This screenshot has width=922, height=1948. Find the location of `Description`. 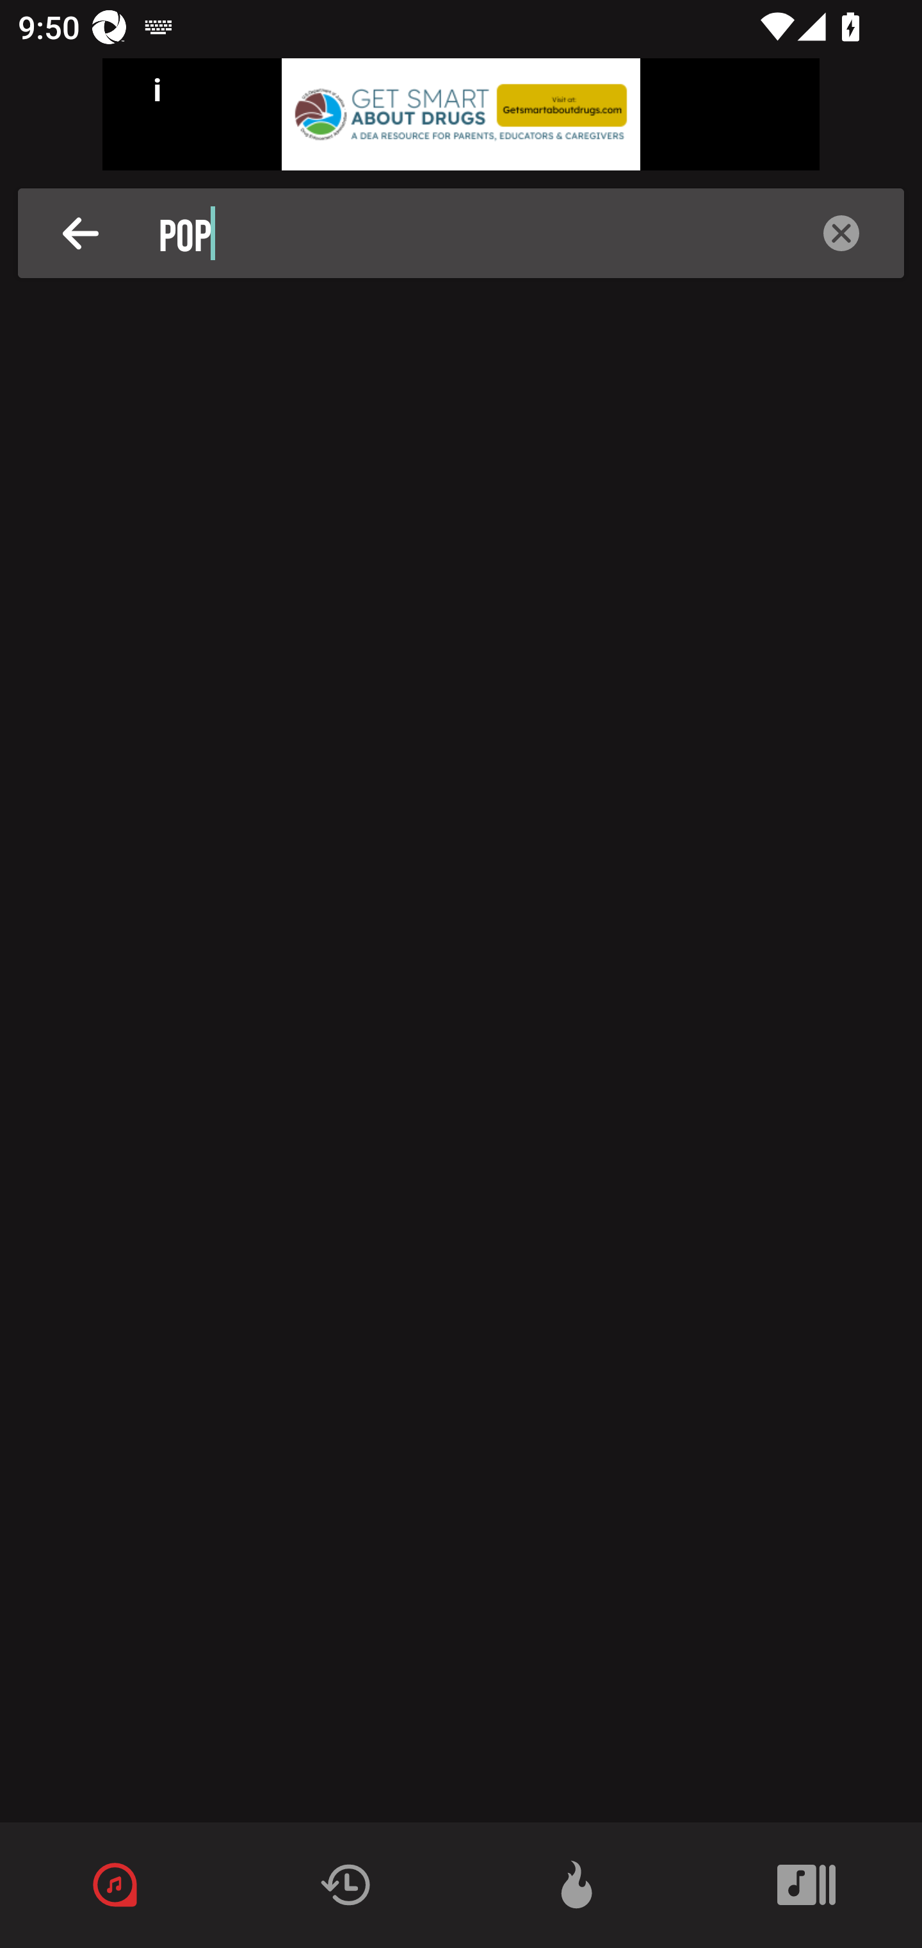

Description is located at coordinates (81, 233).